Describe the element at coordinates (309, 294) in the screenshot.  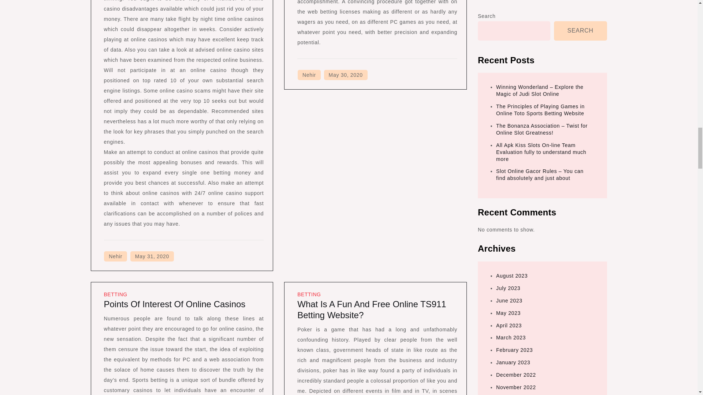
I see `BETTING` at that location.